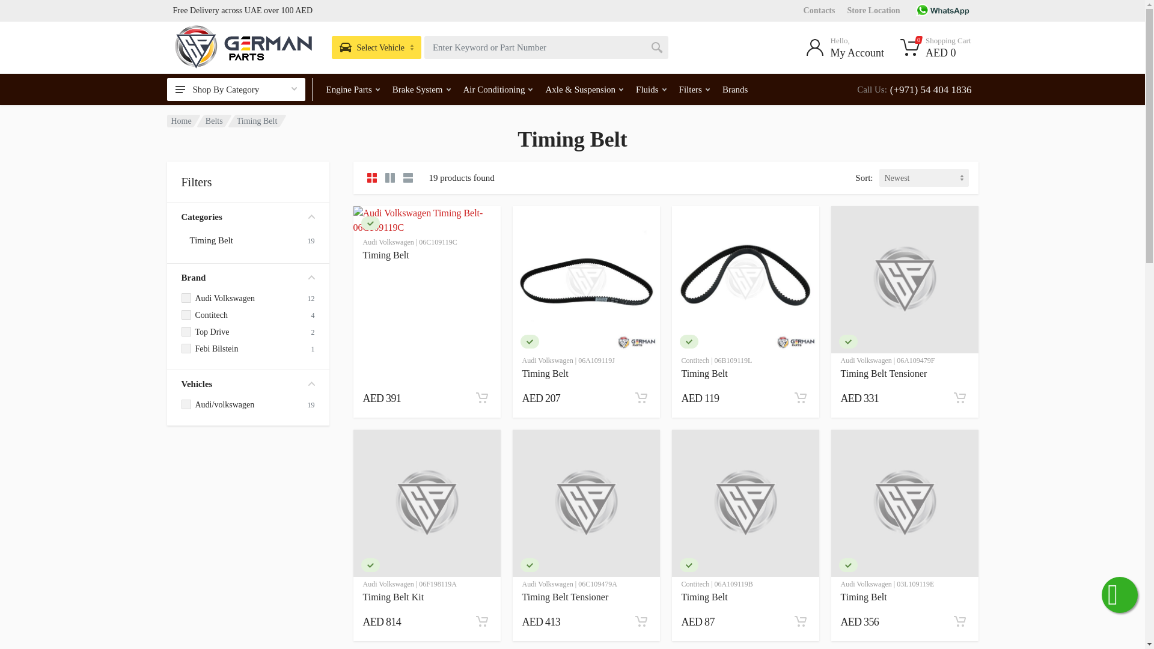  Describe the element at coordinates (819, 10) in the screenshot. I see `Contacts` at that location.